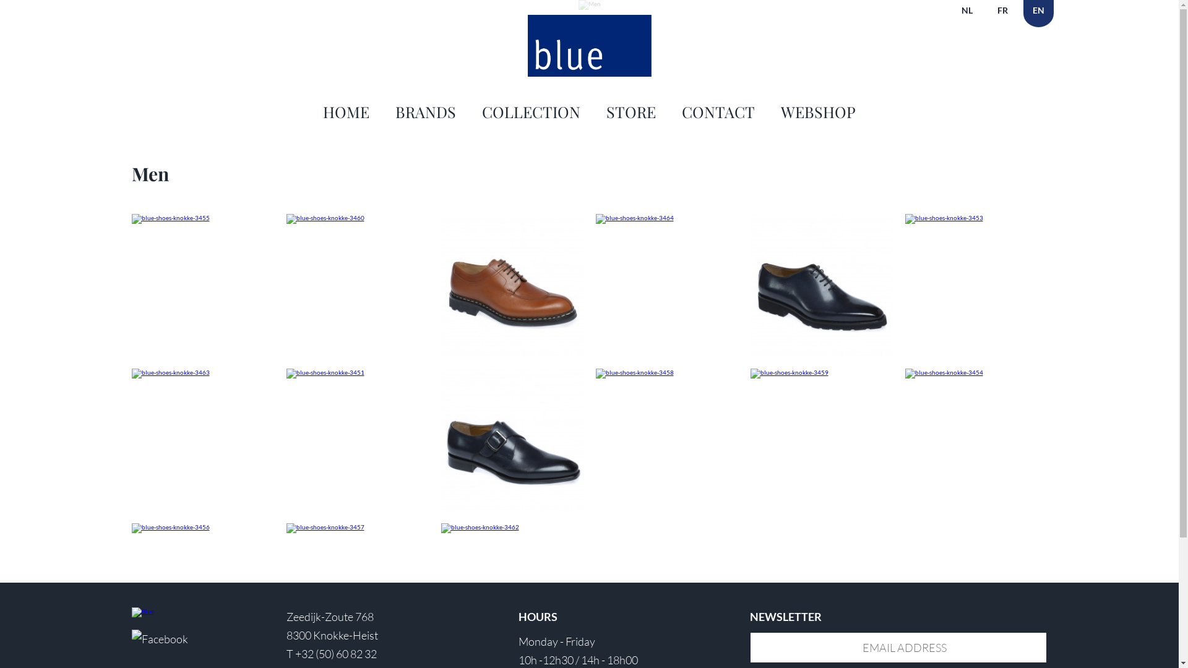 Image resolution: width=1188 pixels, height=668 pixels. Describe the element at coordinates (426, 111) in the screenshot. I see `BRANDS` at that location.